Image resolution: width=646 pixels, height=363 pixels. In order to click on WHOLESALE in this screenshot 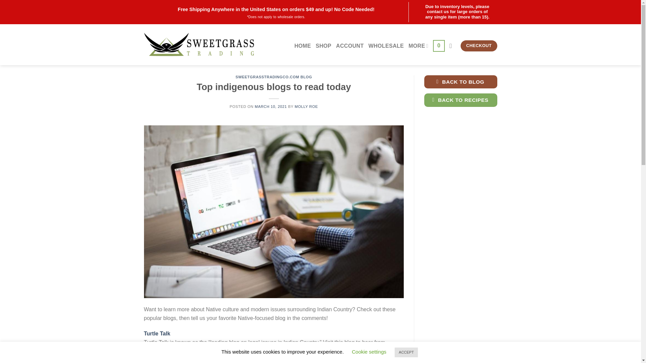, I will do `click(386, 46)`.